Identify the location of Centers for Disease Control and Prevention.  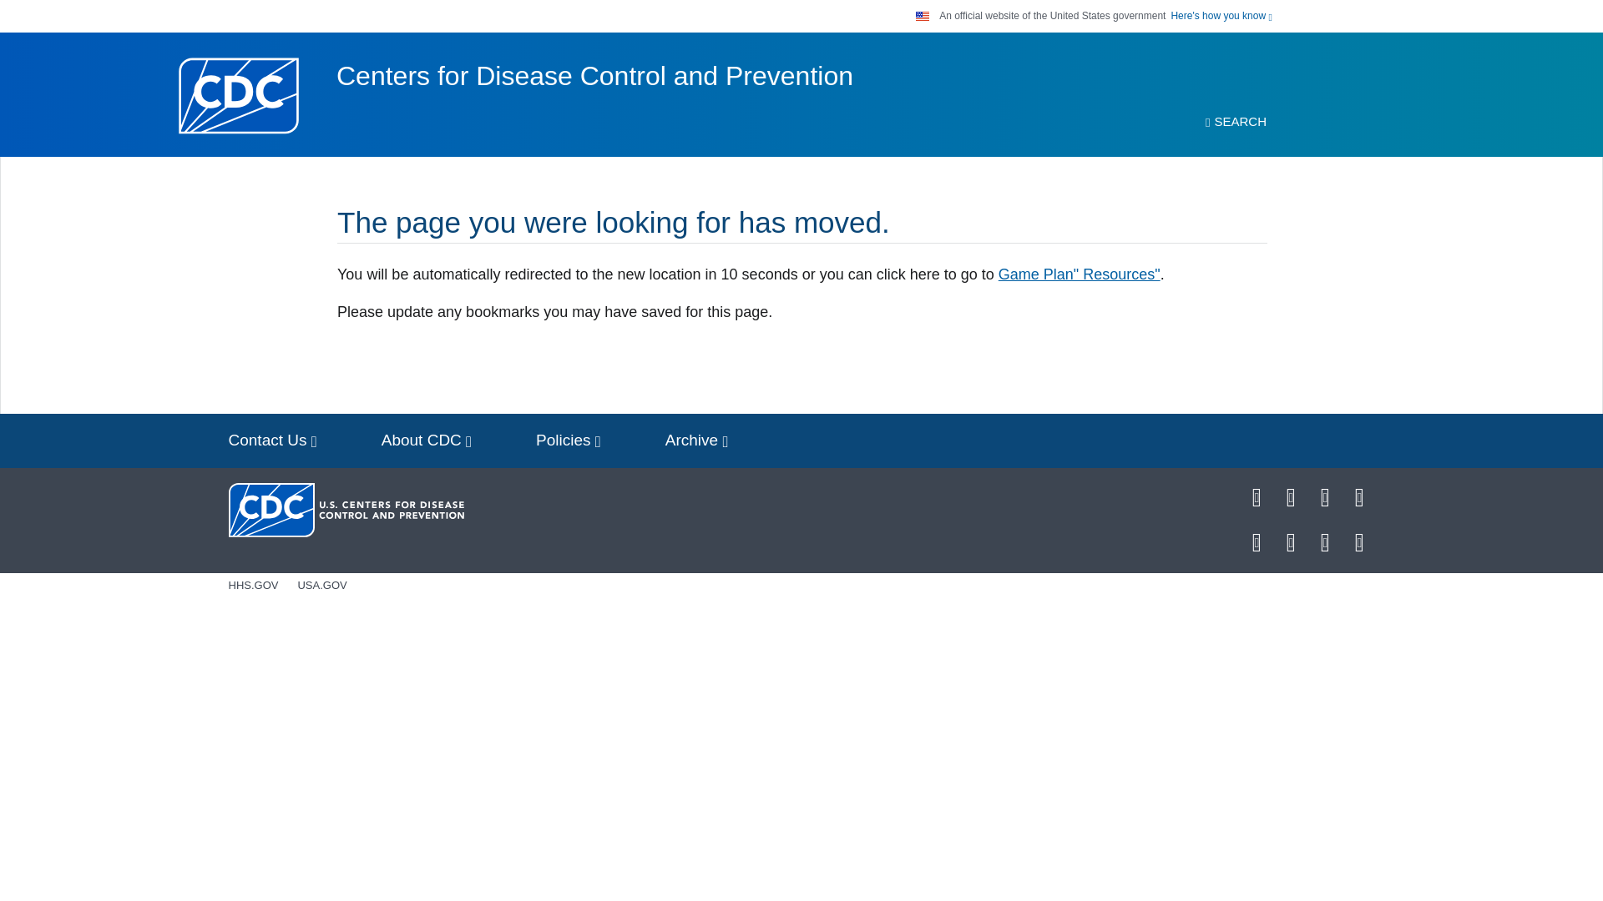
(594, 76).